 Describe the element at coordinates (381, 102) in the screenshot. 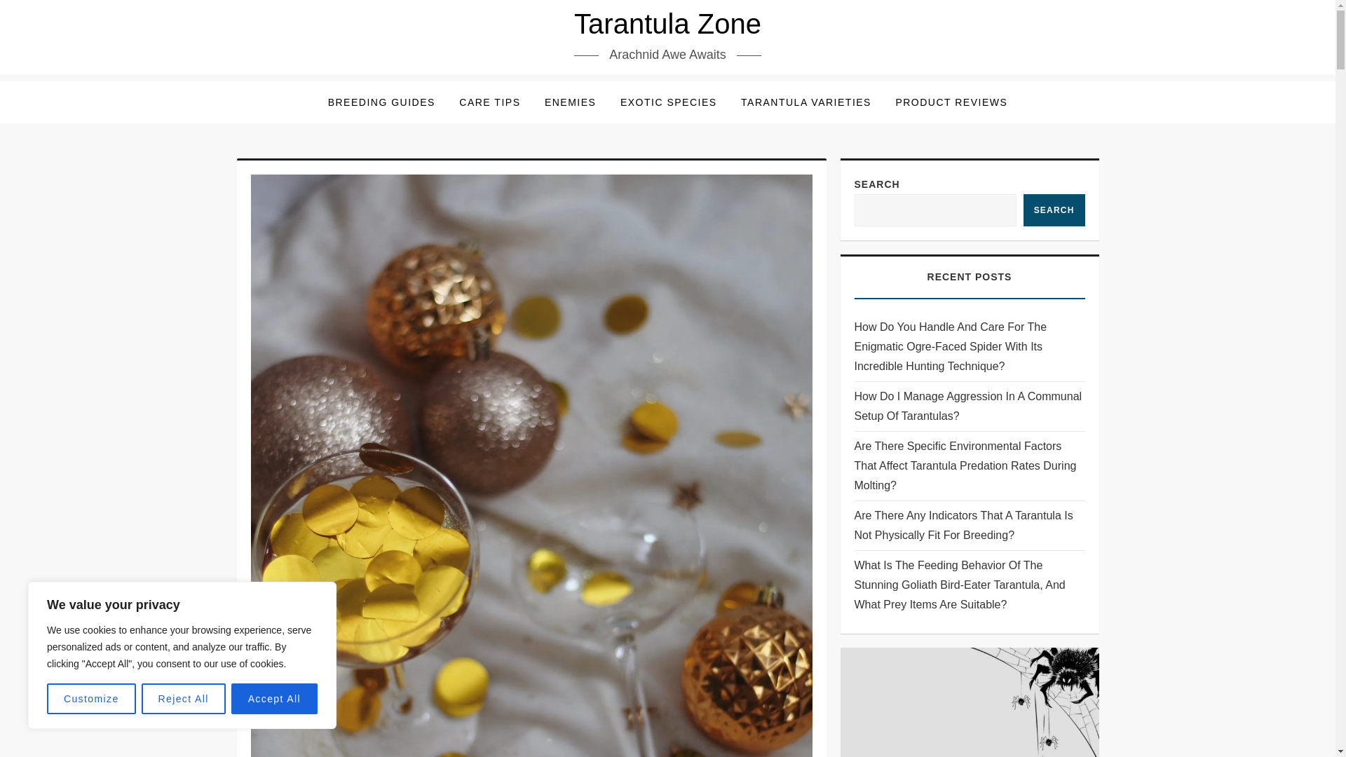

I see `BREEDING GUIDES` at that location.